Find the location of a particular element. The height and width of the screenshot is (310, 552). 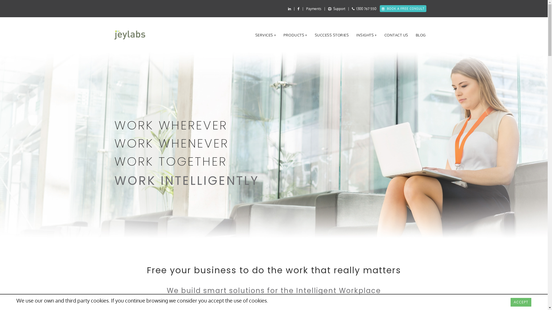

jeylabs Facebook is located at coordinates (298, 9).